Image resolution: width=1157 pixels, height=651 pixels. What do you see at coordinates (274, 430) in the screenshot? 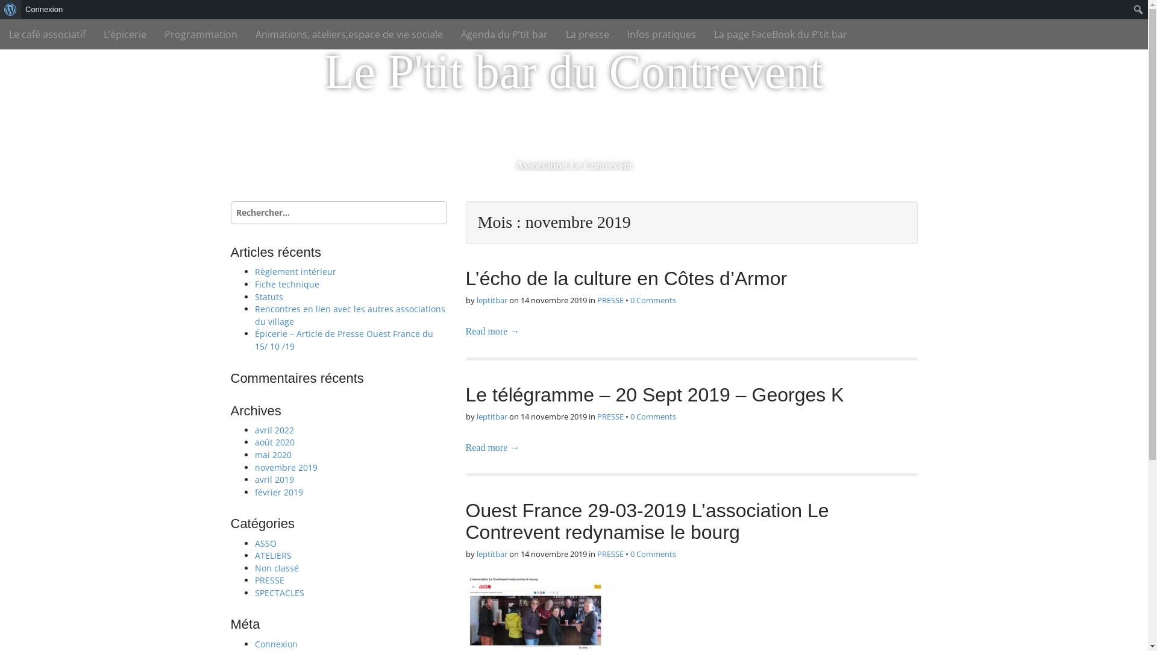
I see `avril 2022` at bounding box center [274, 430].